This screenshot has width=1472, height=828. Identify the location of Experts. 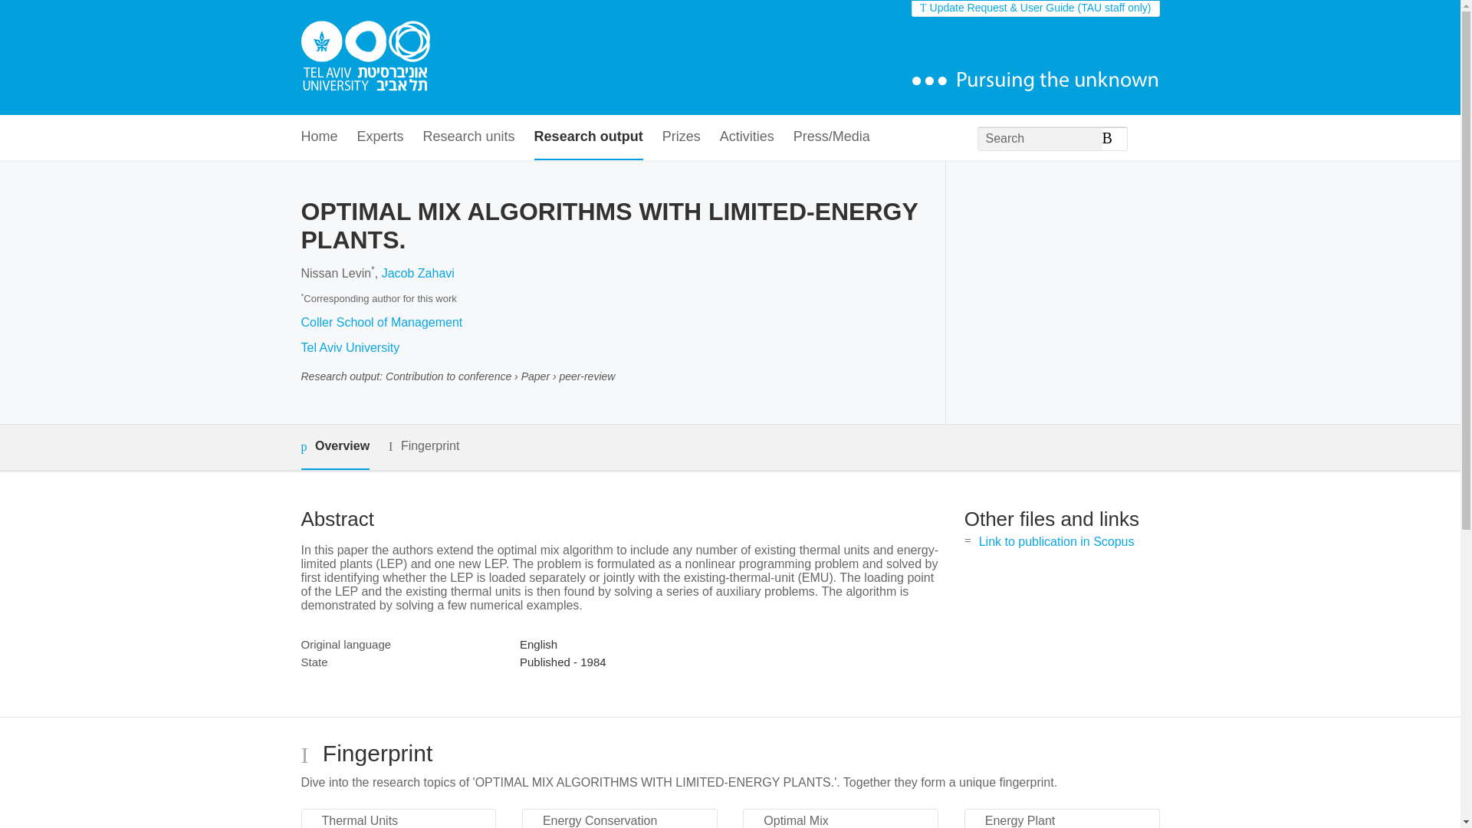
(380, 138).